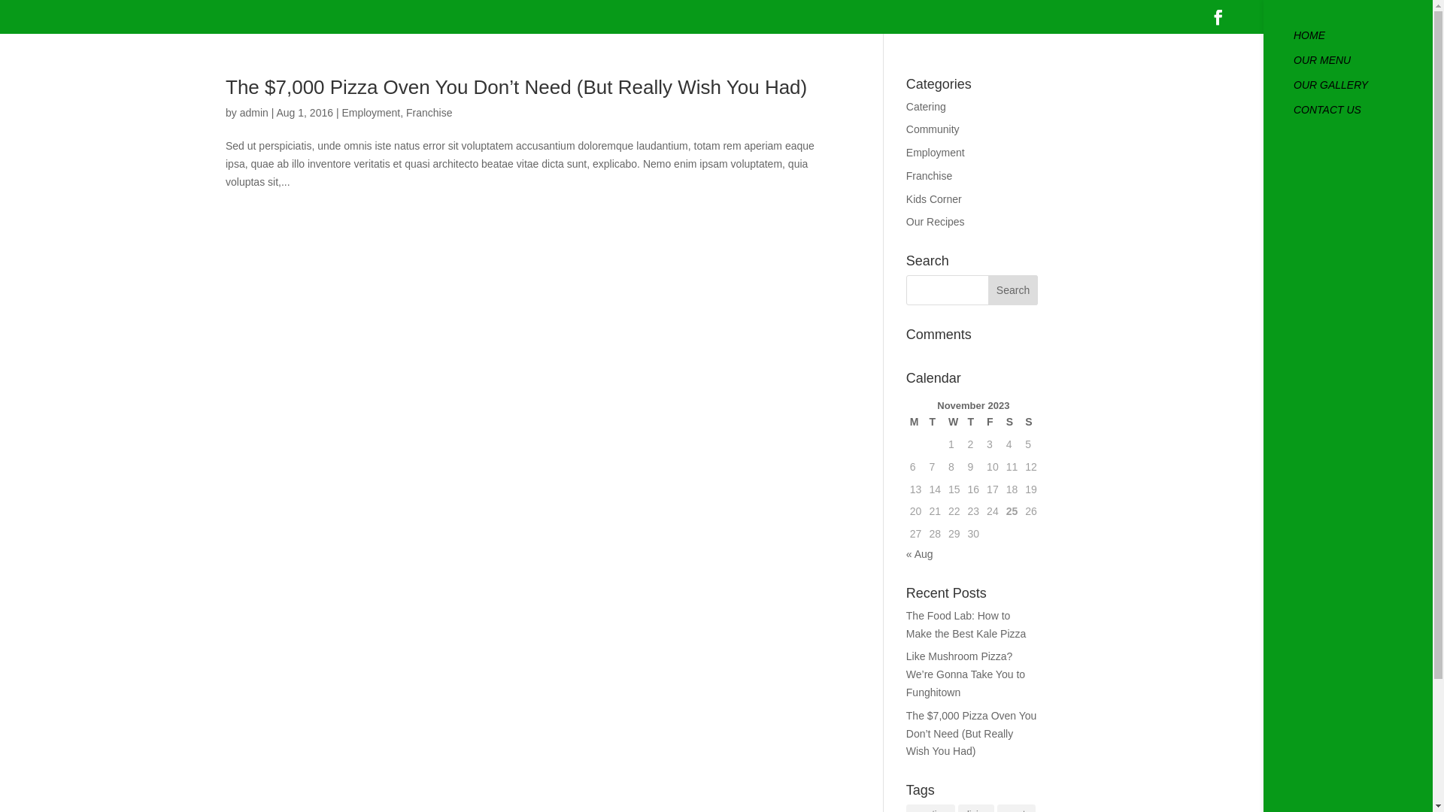 The height and width of the screenshot is (812, 1444). Describe the element at coordinates (1363, 117) in the screenshot. I see `CONTACT US` at that location.